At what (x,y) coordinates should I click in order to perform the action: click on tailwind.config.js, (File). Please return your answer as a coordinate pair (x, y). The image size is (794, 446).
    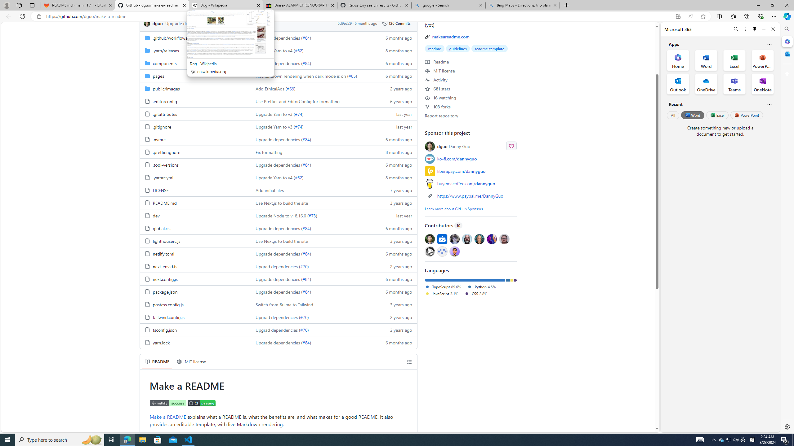
    Looking at the image, I should click on (168, 317).